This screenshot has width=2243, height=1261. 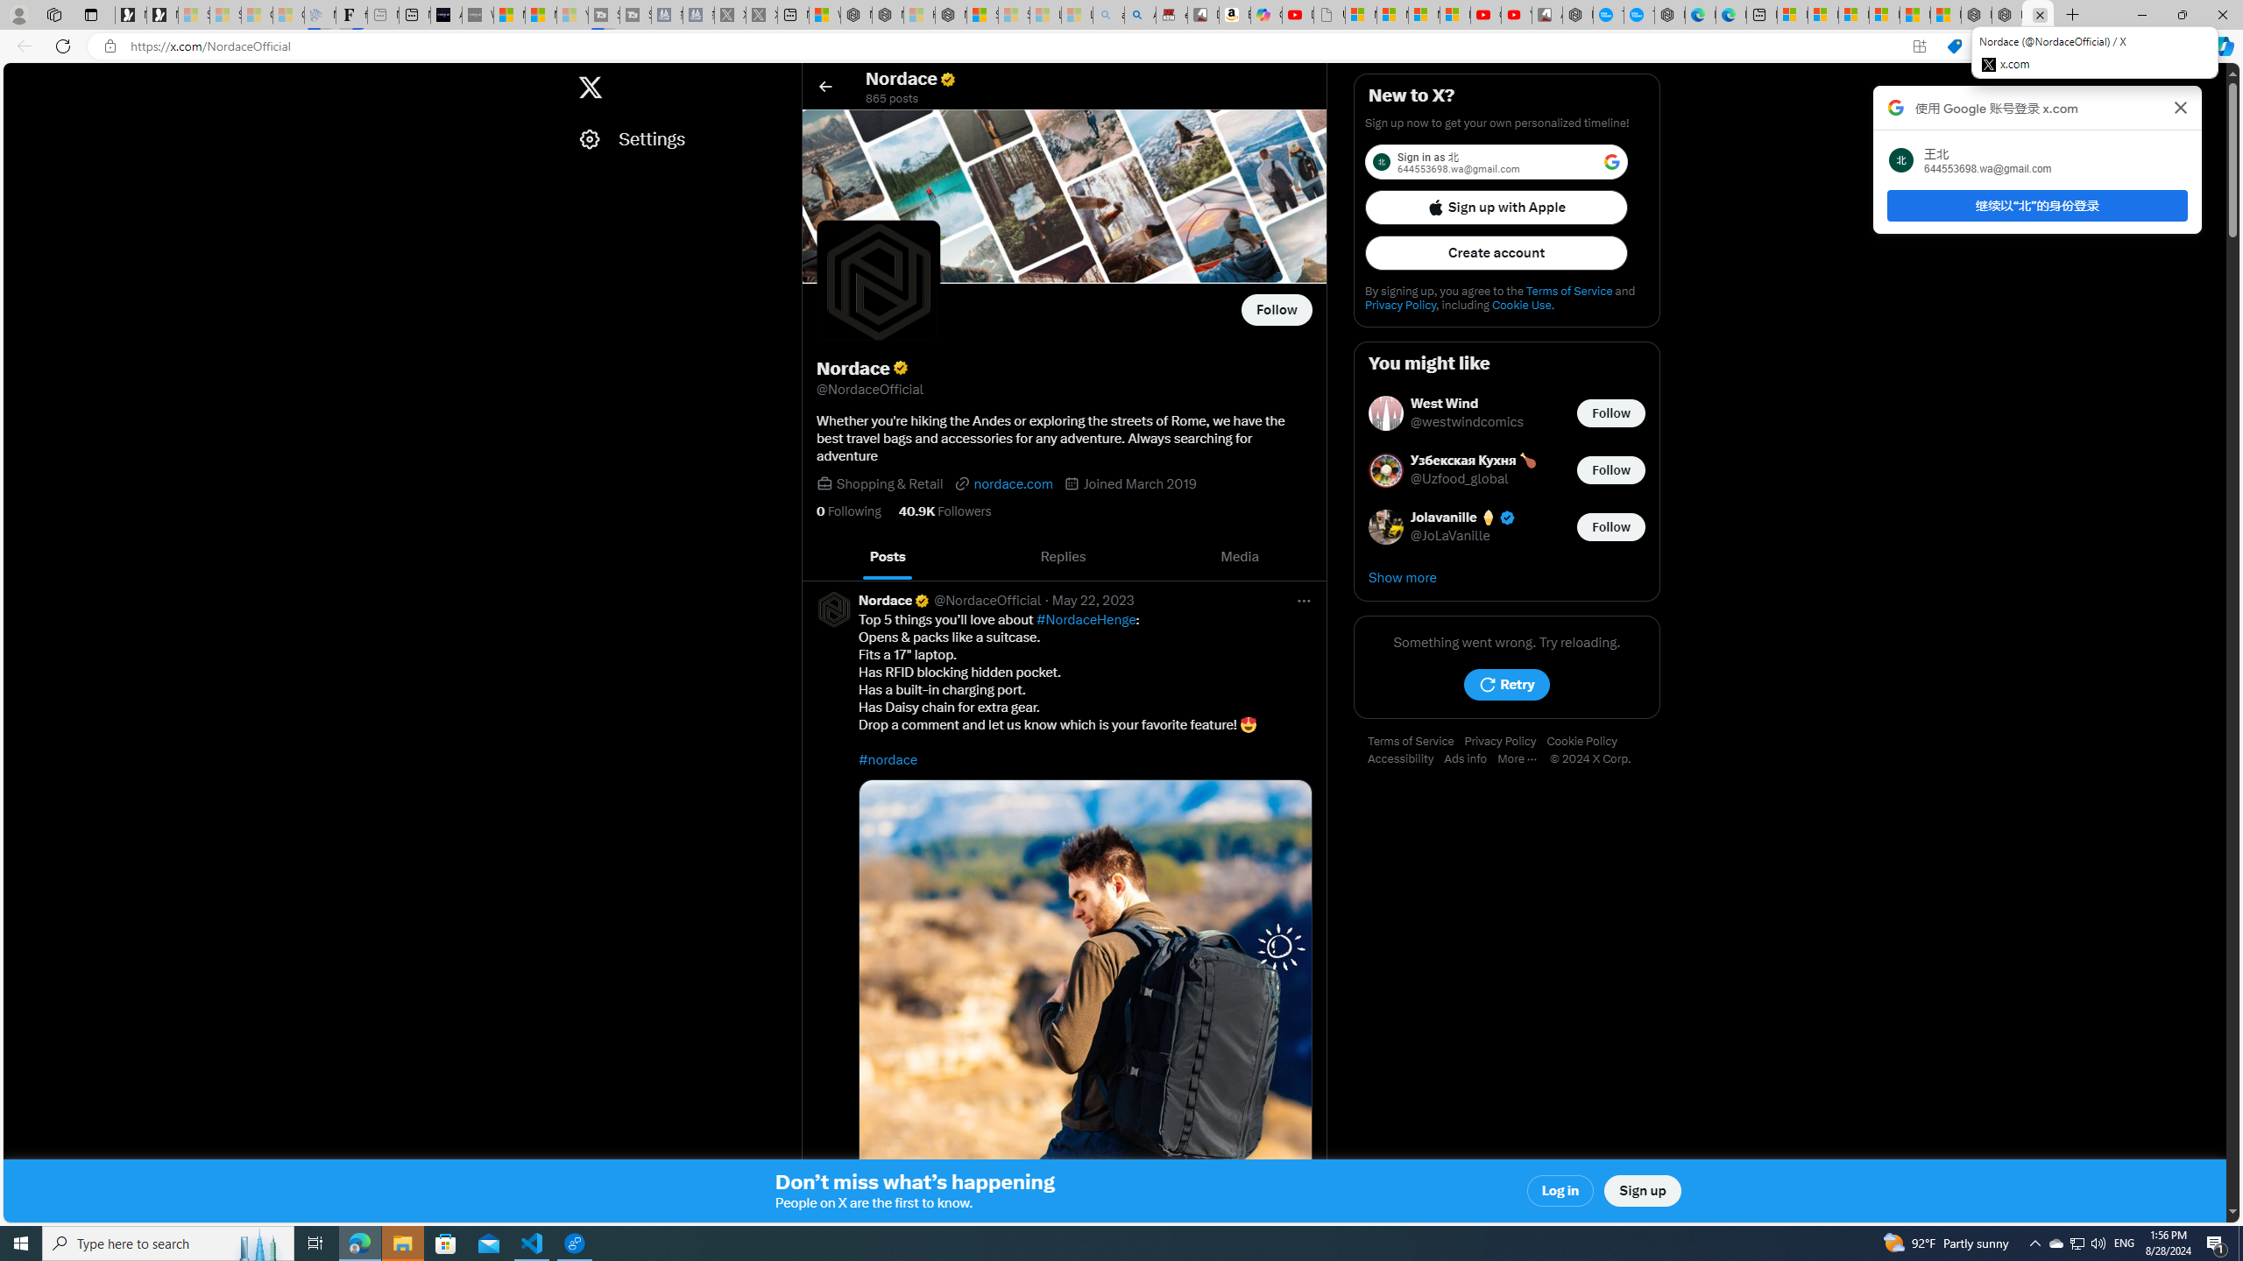 I want to click on Next, so click(x=1307, y=557).